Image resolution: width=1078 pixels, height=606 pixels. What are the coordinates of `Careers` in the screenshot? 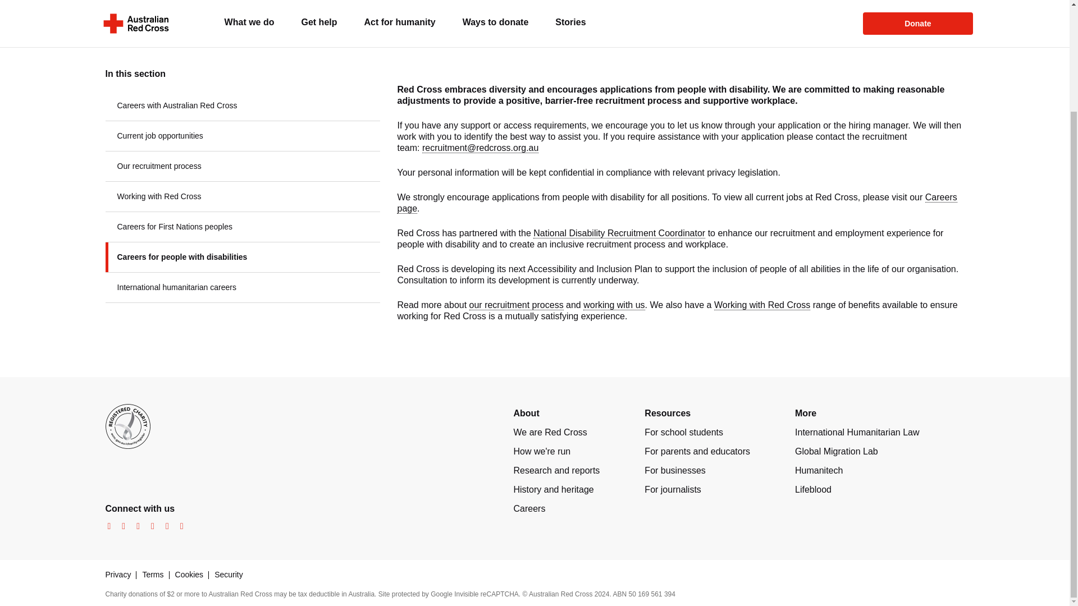 It's located at (529, 508).